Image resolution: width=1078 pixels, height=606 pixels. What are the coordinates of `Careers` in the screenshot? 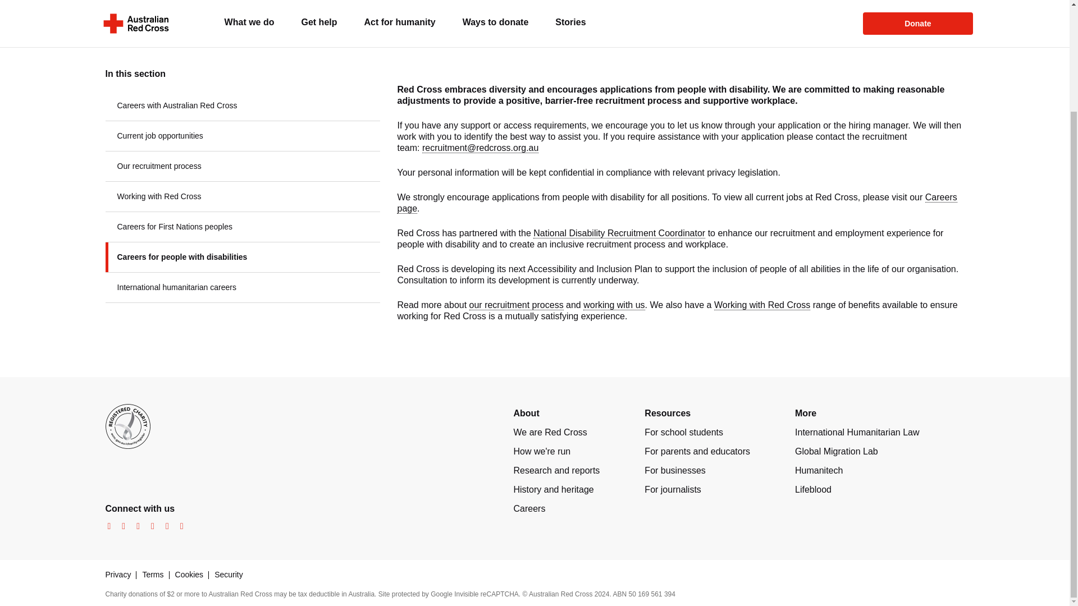 It's located at (529, 508).